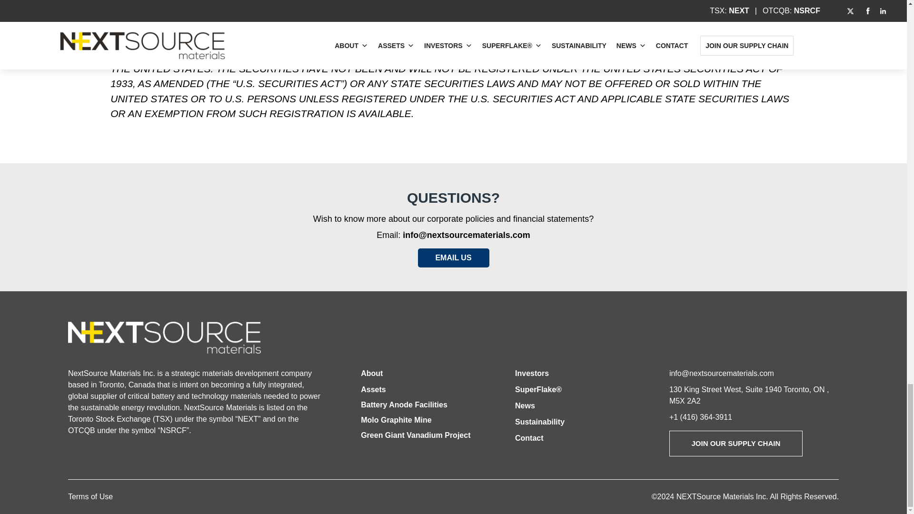 This screenshot has height=514, width=914. I want to click on About, so click(372, 373).